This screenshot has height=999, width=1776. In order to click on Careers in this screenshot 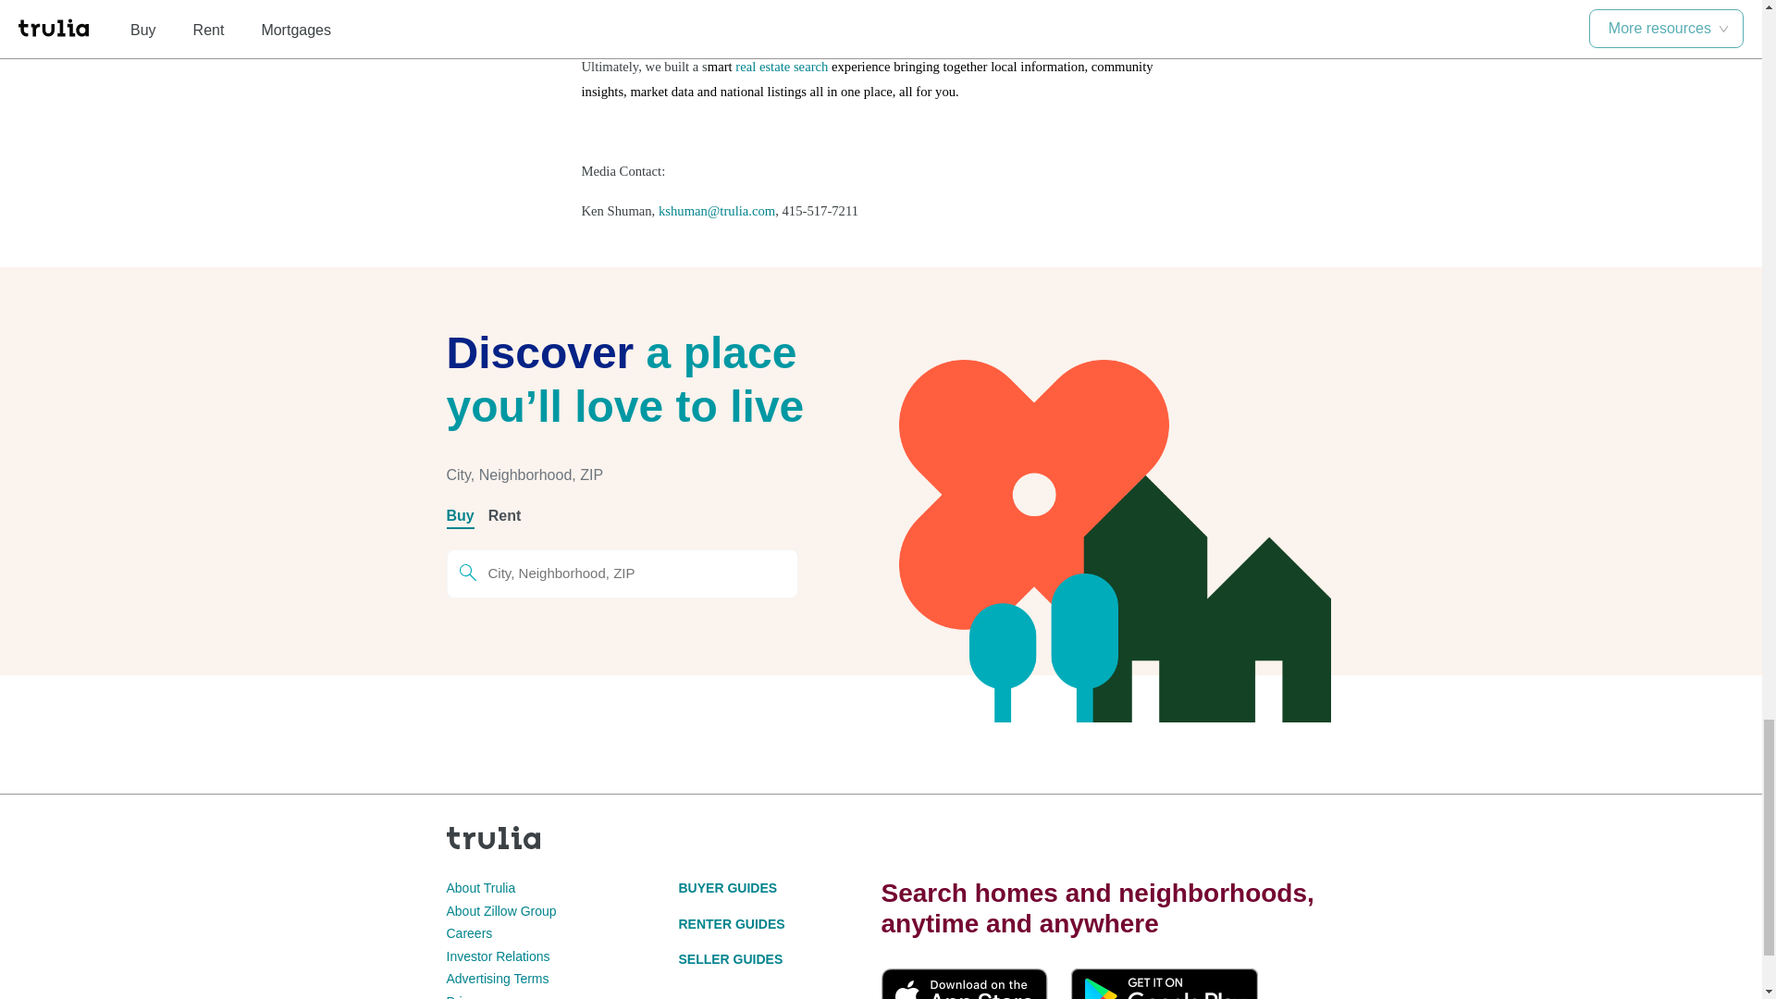, I will do `click(468, 933)`.